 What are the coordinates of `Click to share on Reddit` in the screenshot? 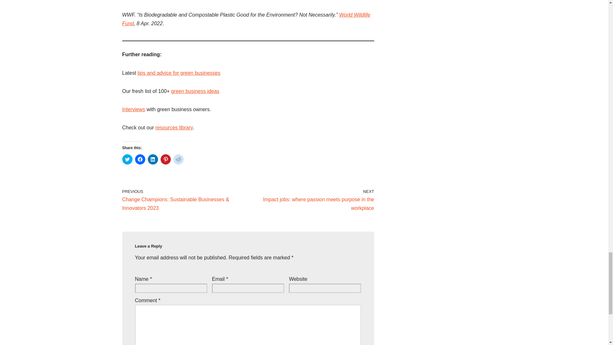 It's located at (178, 159).